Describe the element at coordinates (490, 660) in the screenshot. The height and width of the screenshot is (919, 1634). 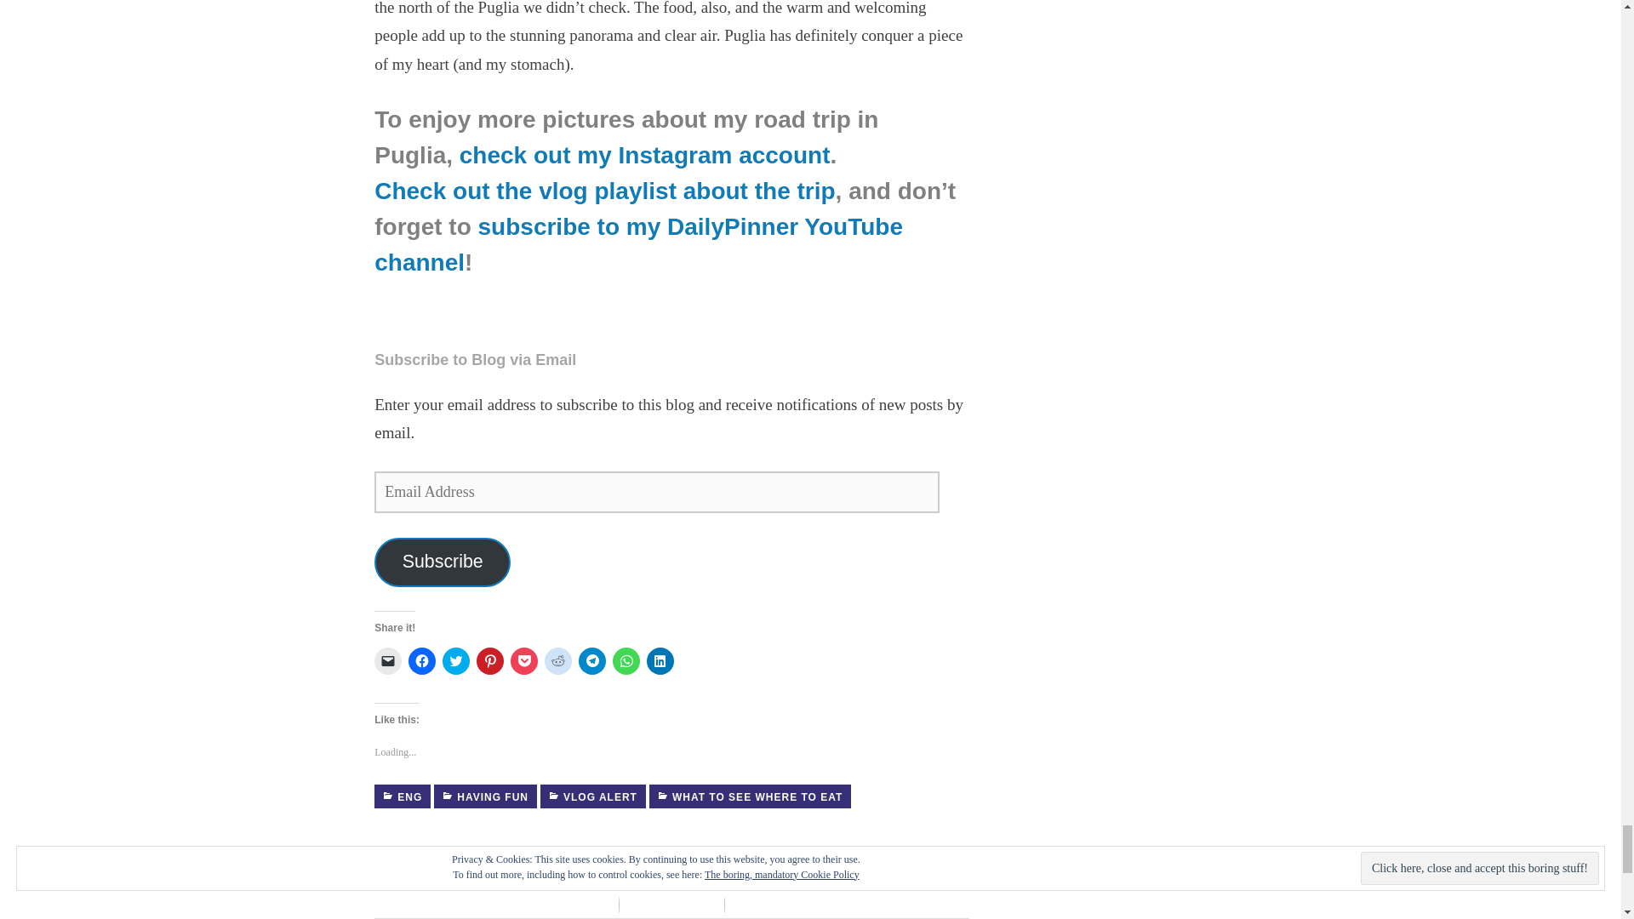
I see `Click to share on Pinterest` at that location.